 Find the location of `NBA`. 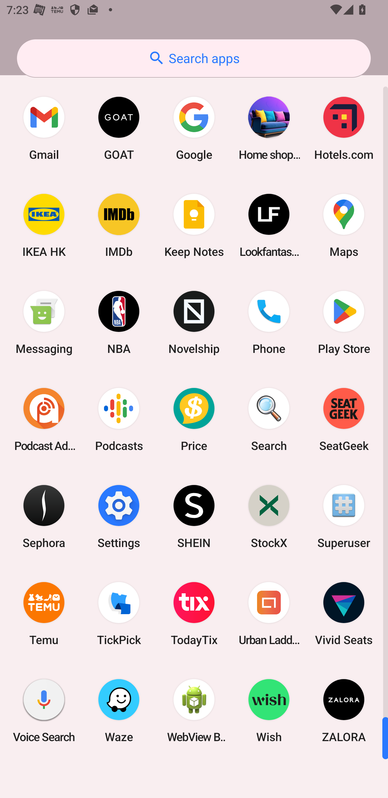

NBA is located at coordinates (119, 322).